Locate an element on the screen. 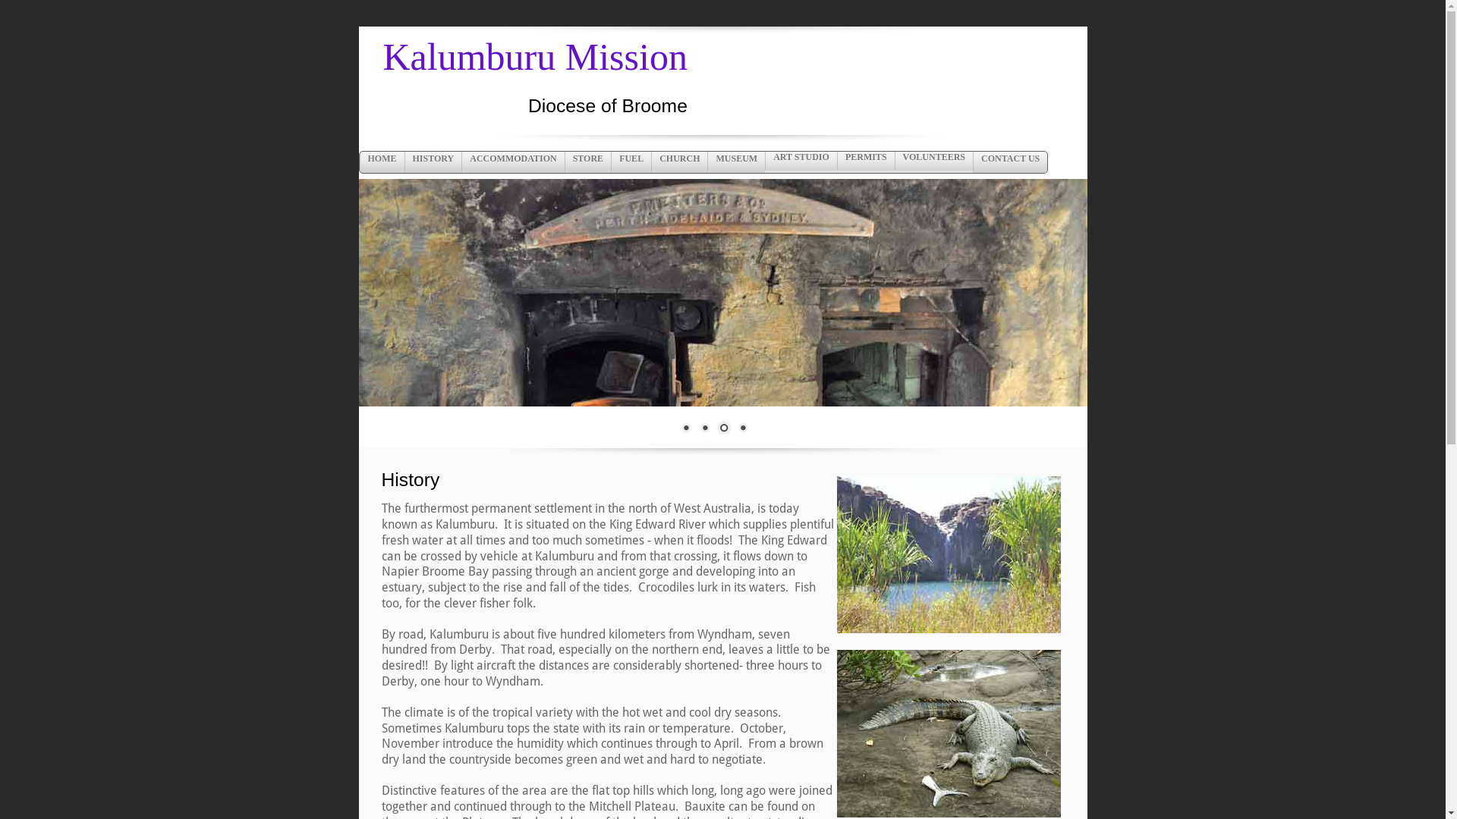 The width and height of the screenshot is (1457, 819). 2 is located at coordinates (705, 429).